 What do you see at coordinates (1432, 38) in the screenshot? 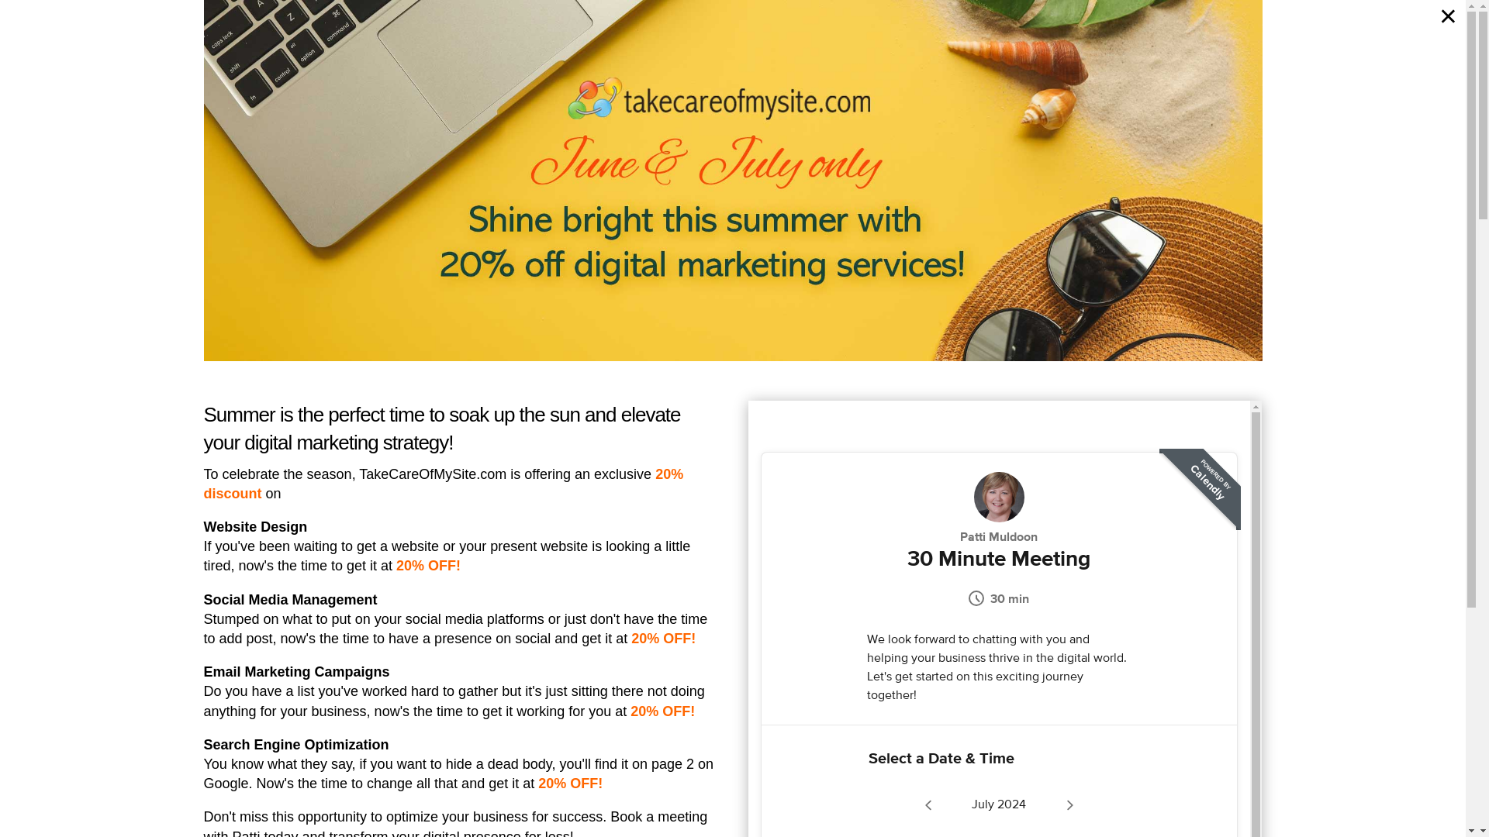
I see `Contact` at bounding box center [1432, 38].